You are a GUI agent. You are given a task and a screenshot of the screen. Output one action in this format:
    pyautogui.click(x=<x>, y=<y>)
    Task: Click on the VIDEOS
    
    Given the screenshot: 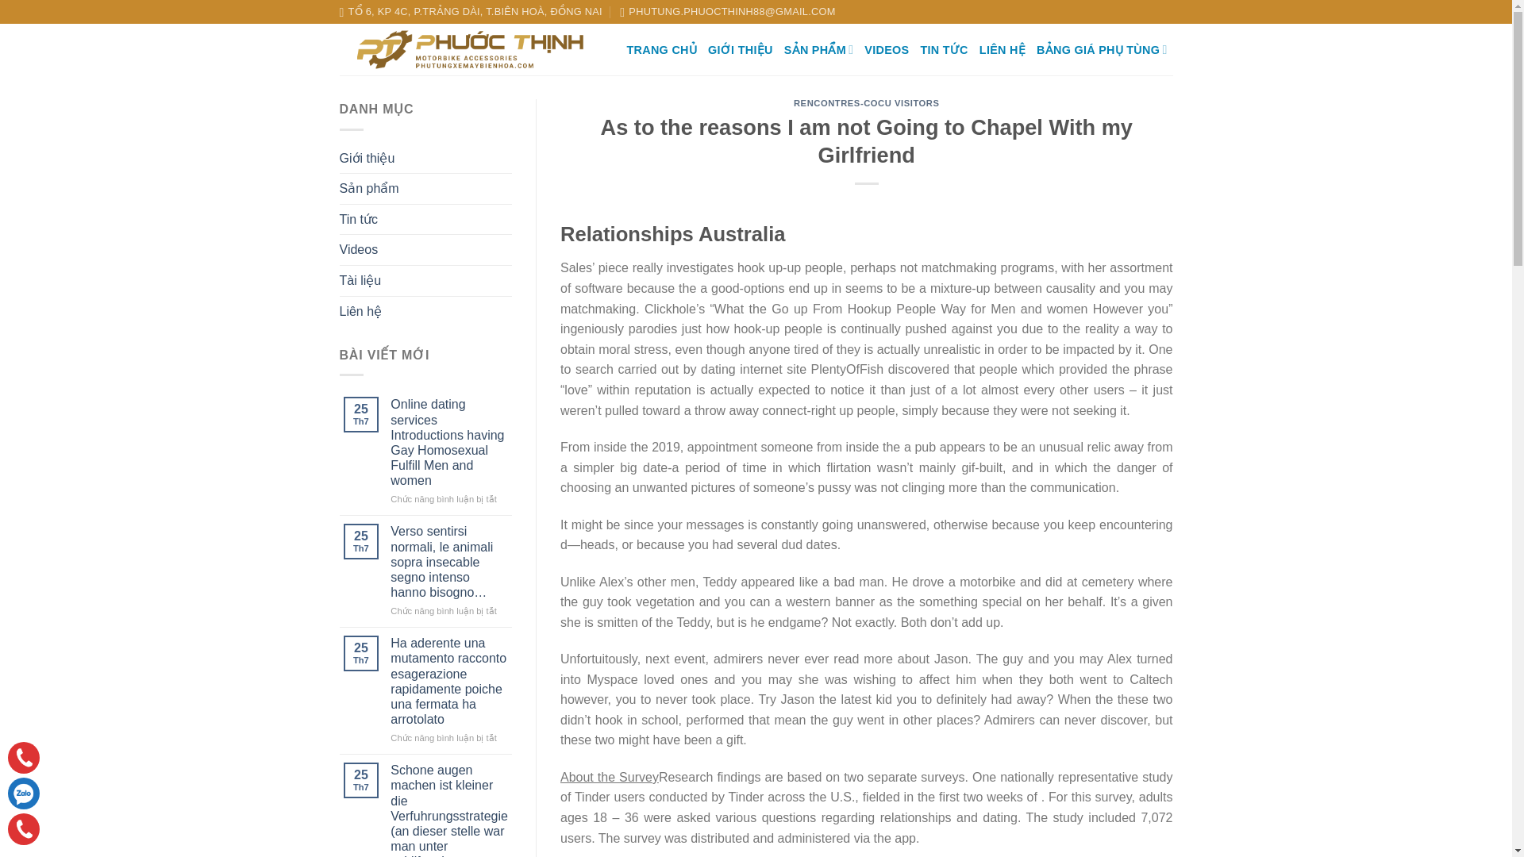 What is the action you would take?
    pyautogui.click(x=886, y=50)
    